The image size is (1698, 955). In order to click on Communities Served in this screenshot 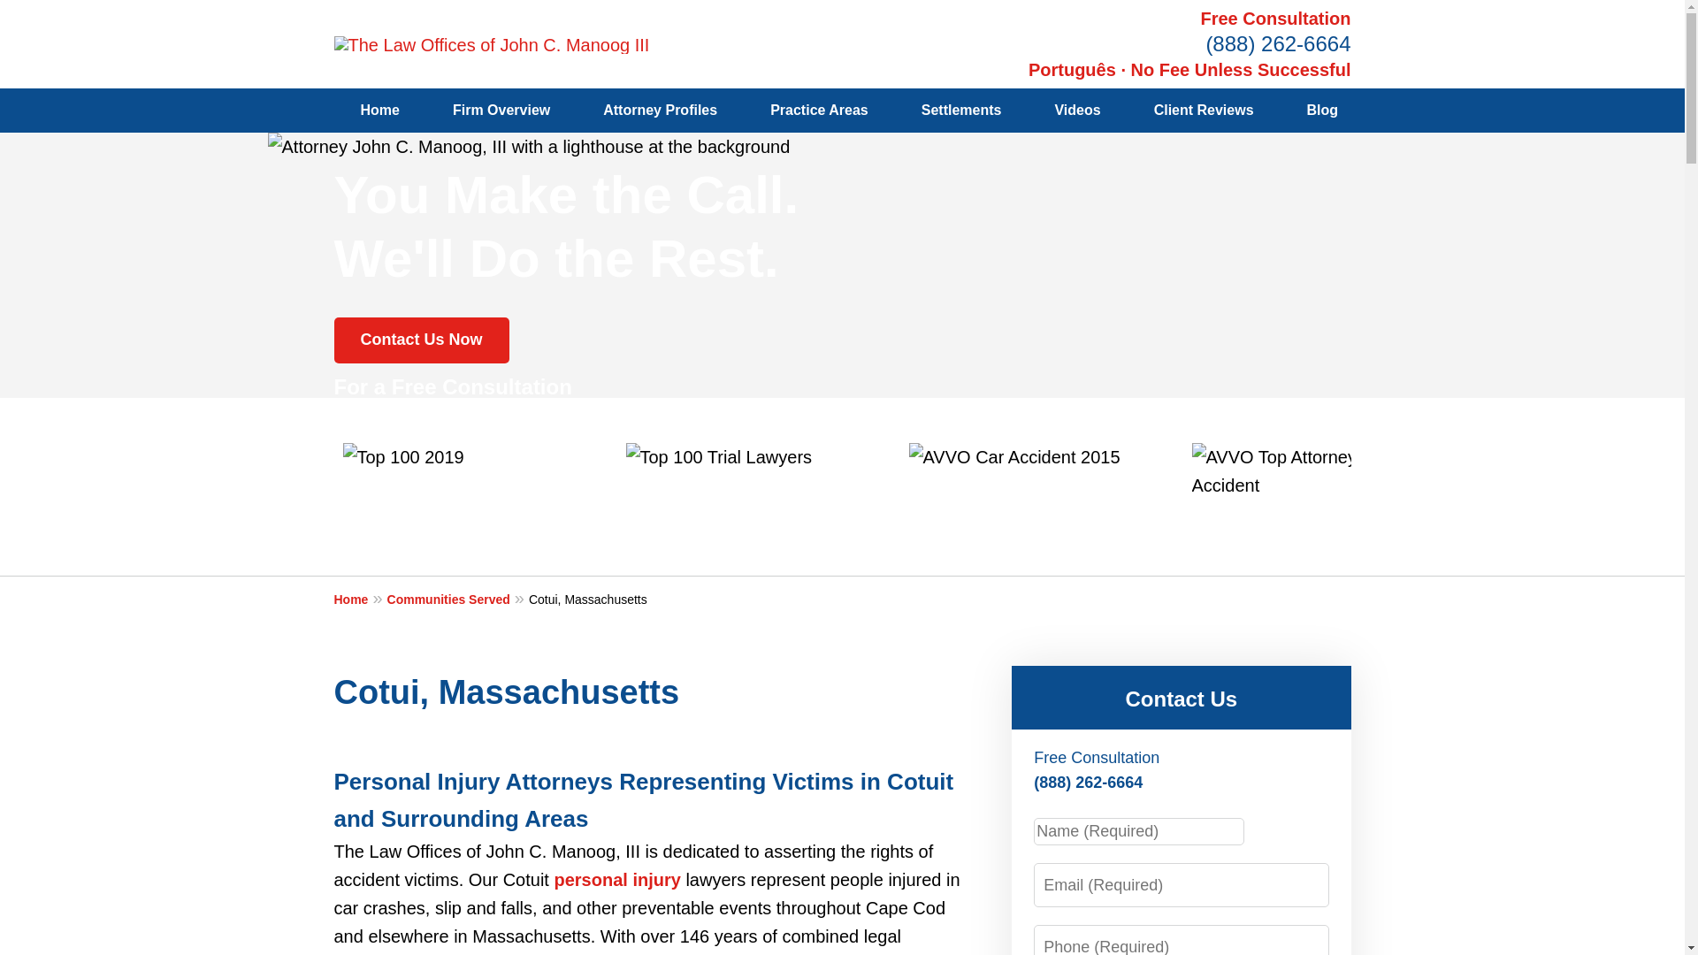, I will do `click(457, 598)`.